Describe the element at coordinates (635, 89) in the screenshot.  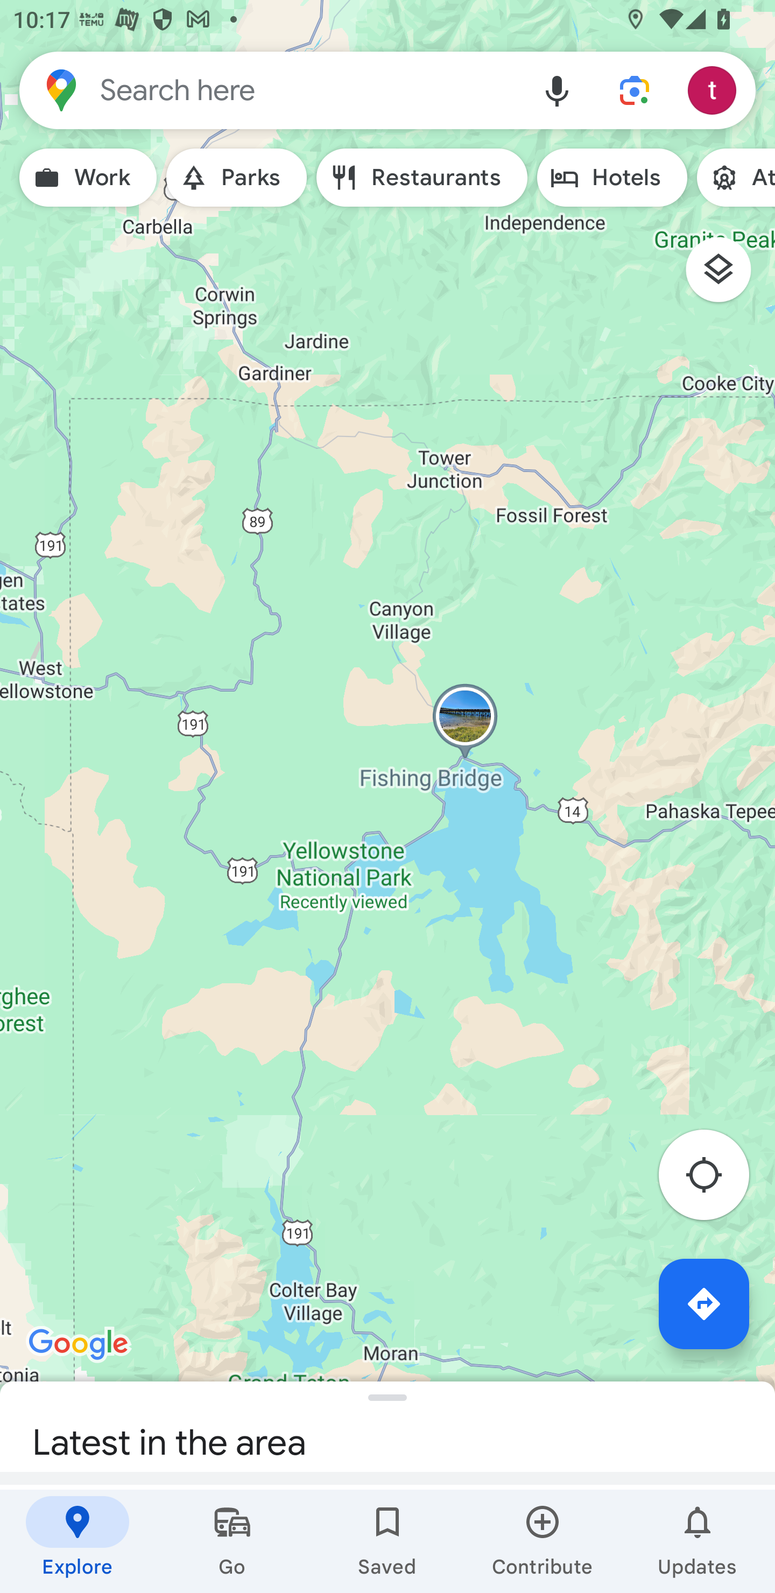
I see `Lens in Maps` at that location.